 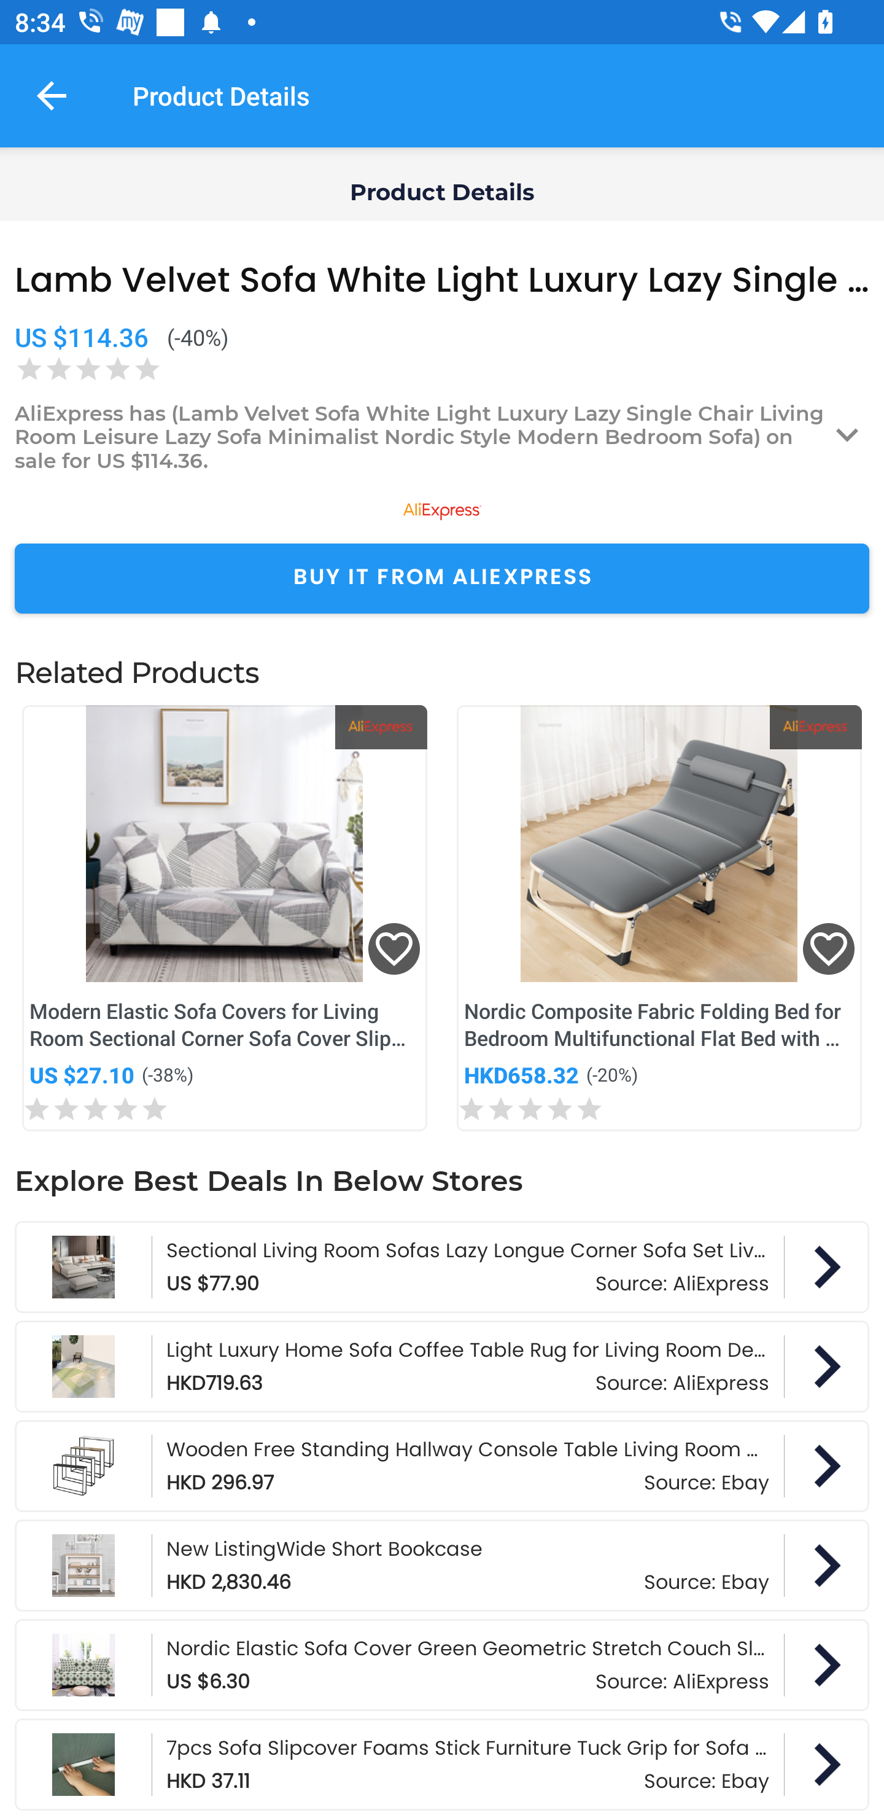 What do you see at coordinates (442, 579) in the screenshot?
I see `BUY IT FROM ALIEXPRESS` at bounding box center [442, 579].